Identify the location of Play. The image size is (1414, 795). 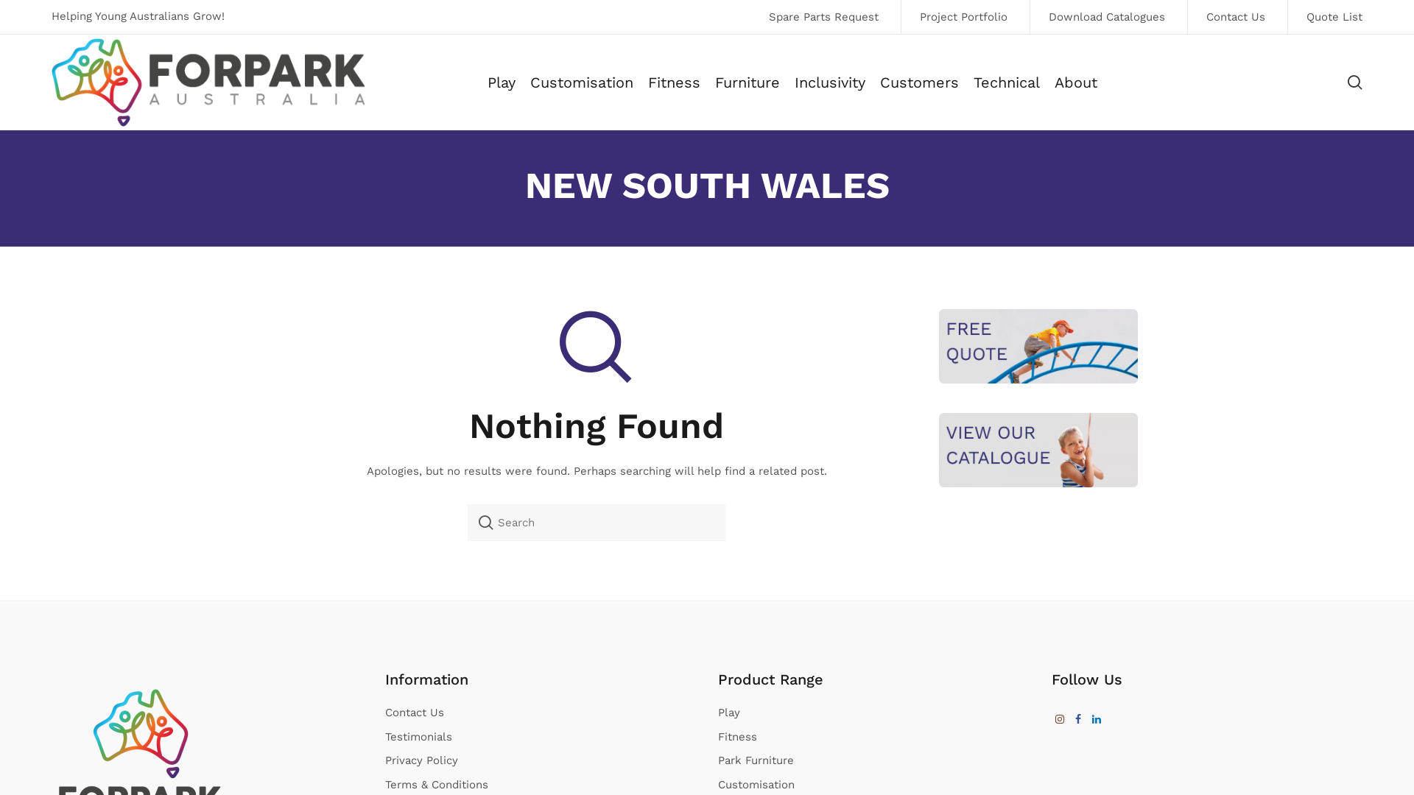
(502, 82).